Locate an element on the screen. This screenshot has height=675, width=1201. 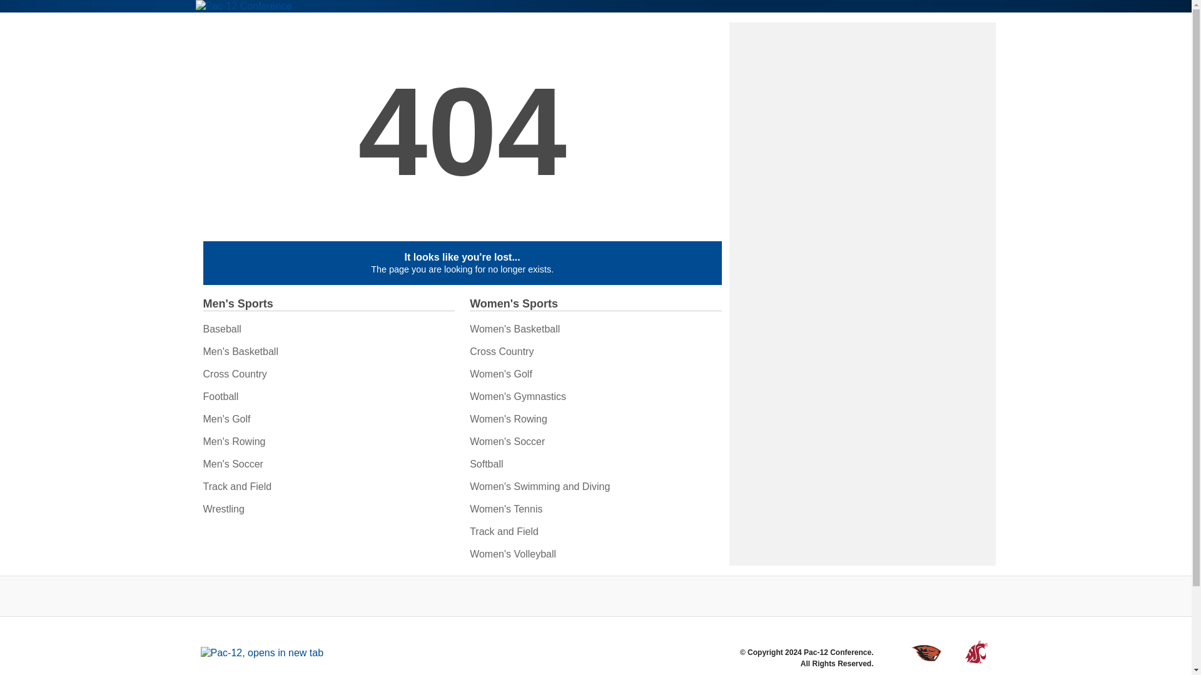
Men's Golf is located at coordinates (226, 419).